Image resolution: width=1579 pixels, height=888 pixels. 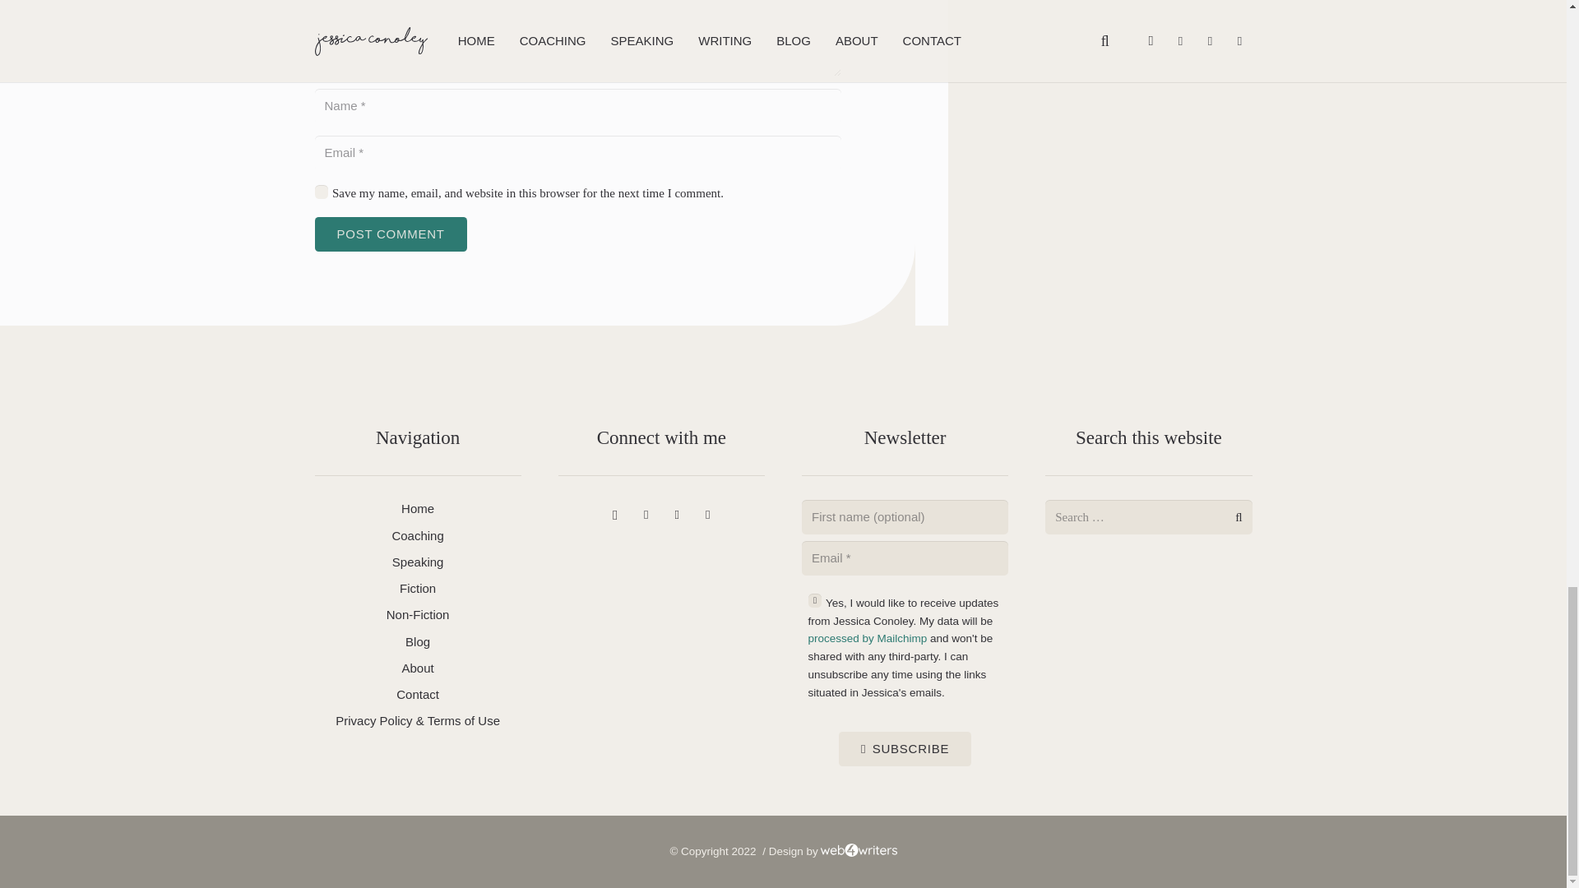 I want to click on Title, so click(x=677, y=515).